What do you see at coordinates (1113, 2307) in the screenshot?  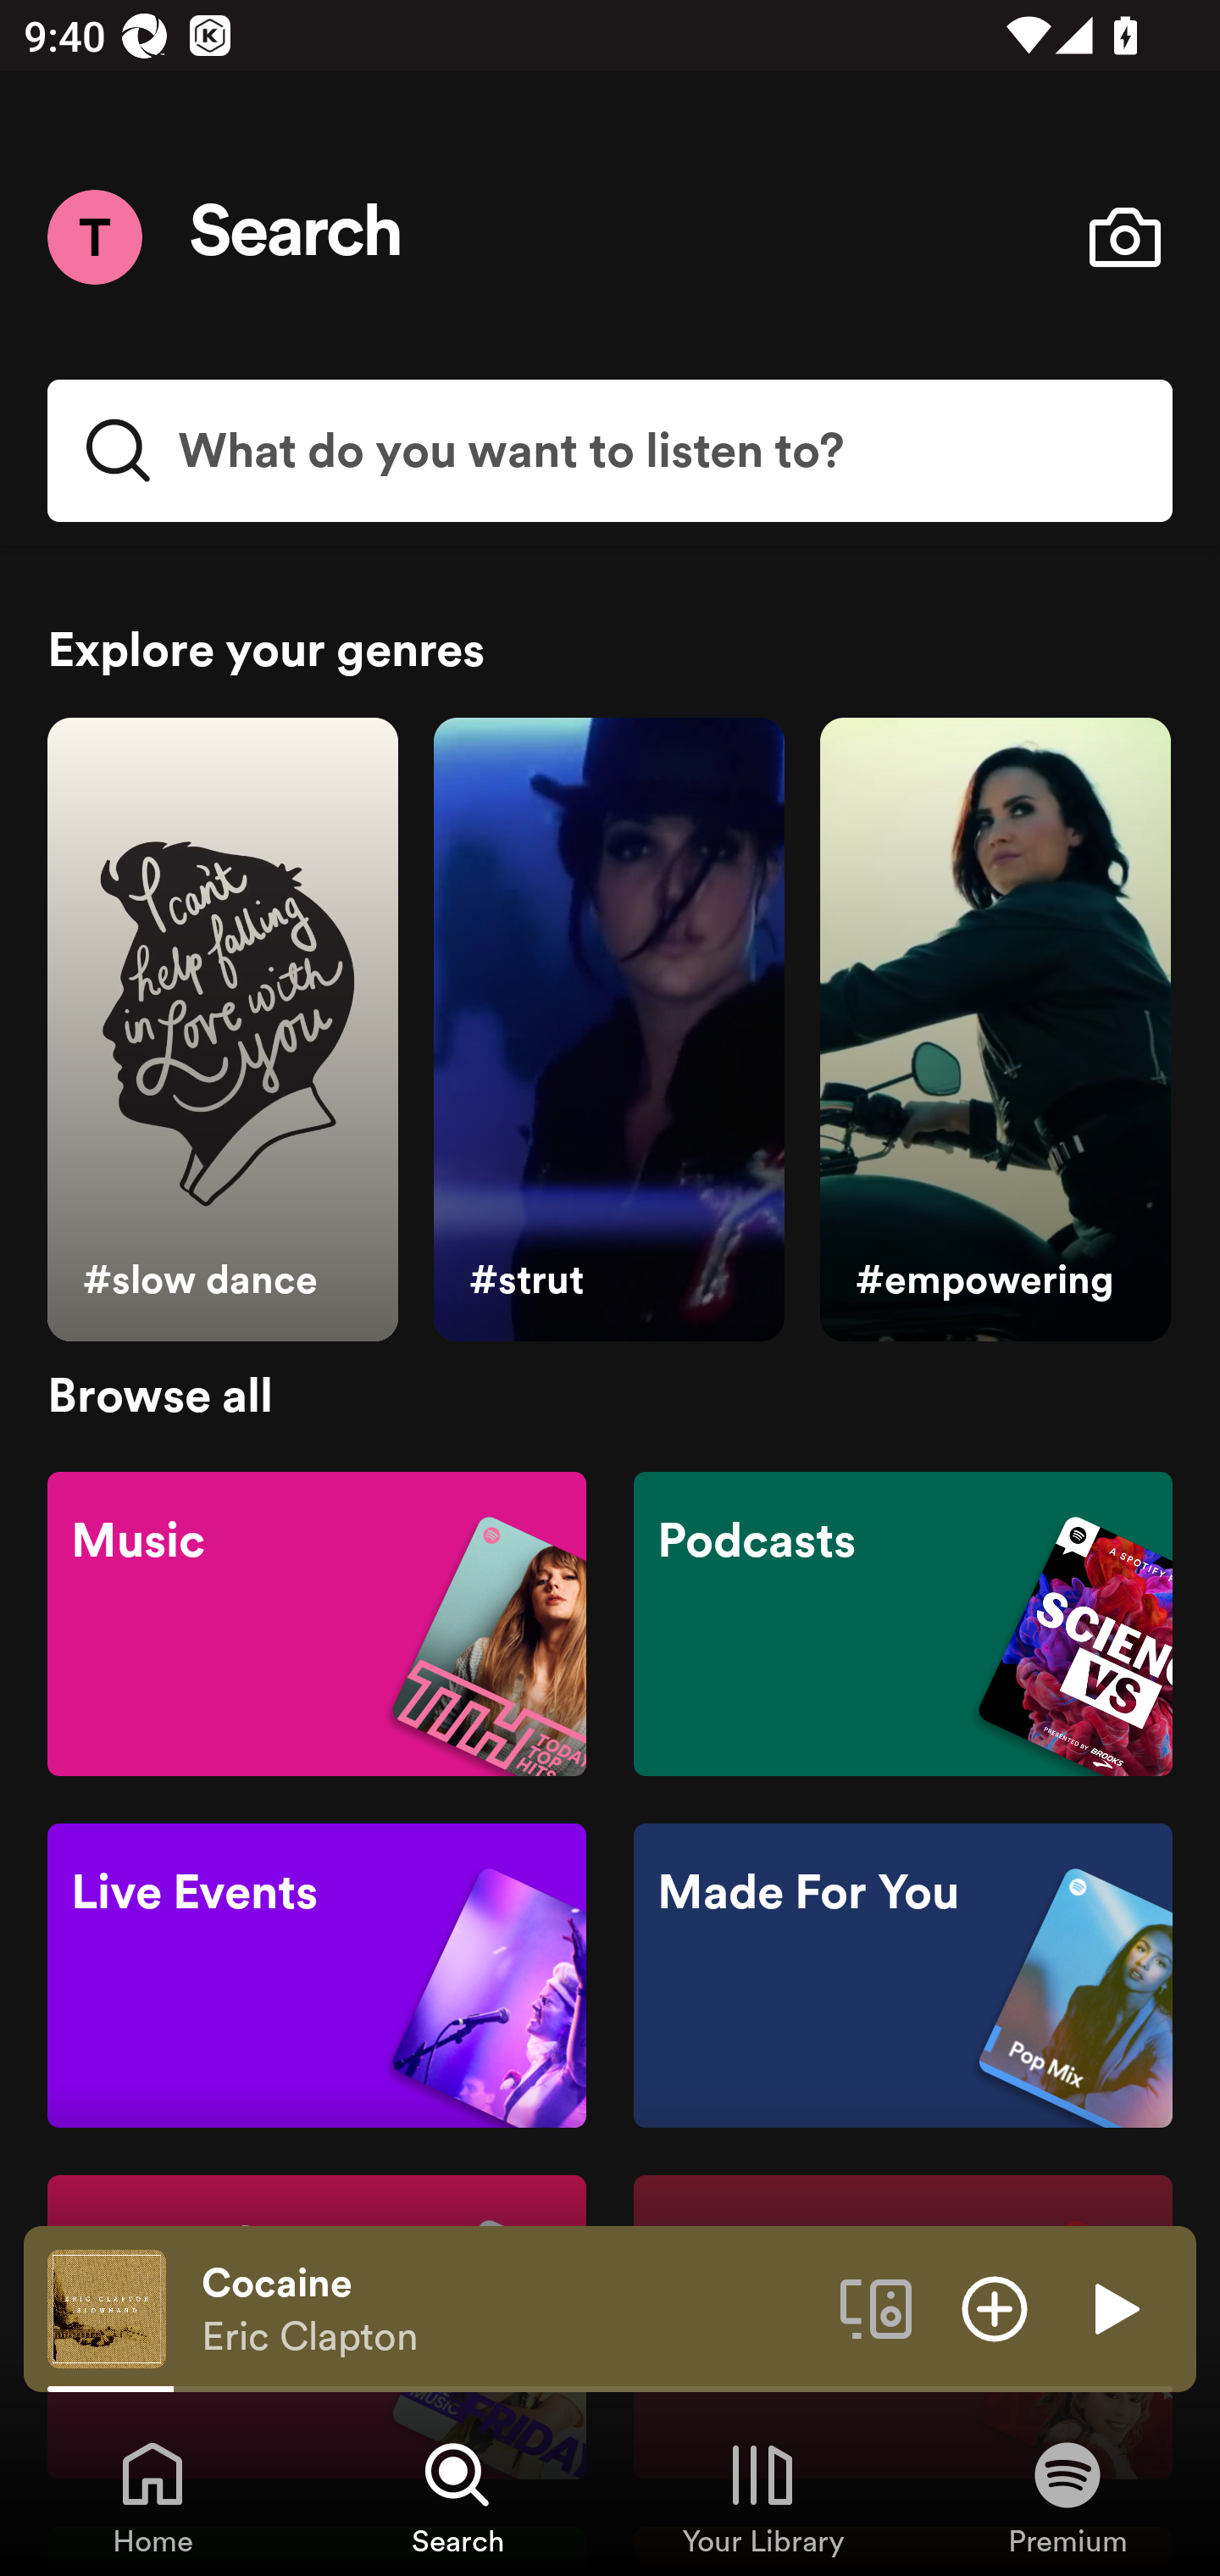 I see `Play` at bounding box center [1113, 2307].